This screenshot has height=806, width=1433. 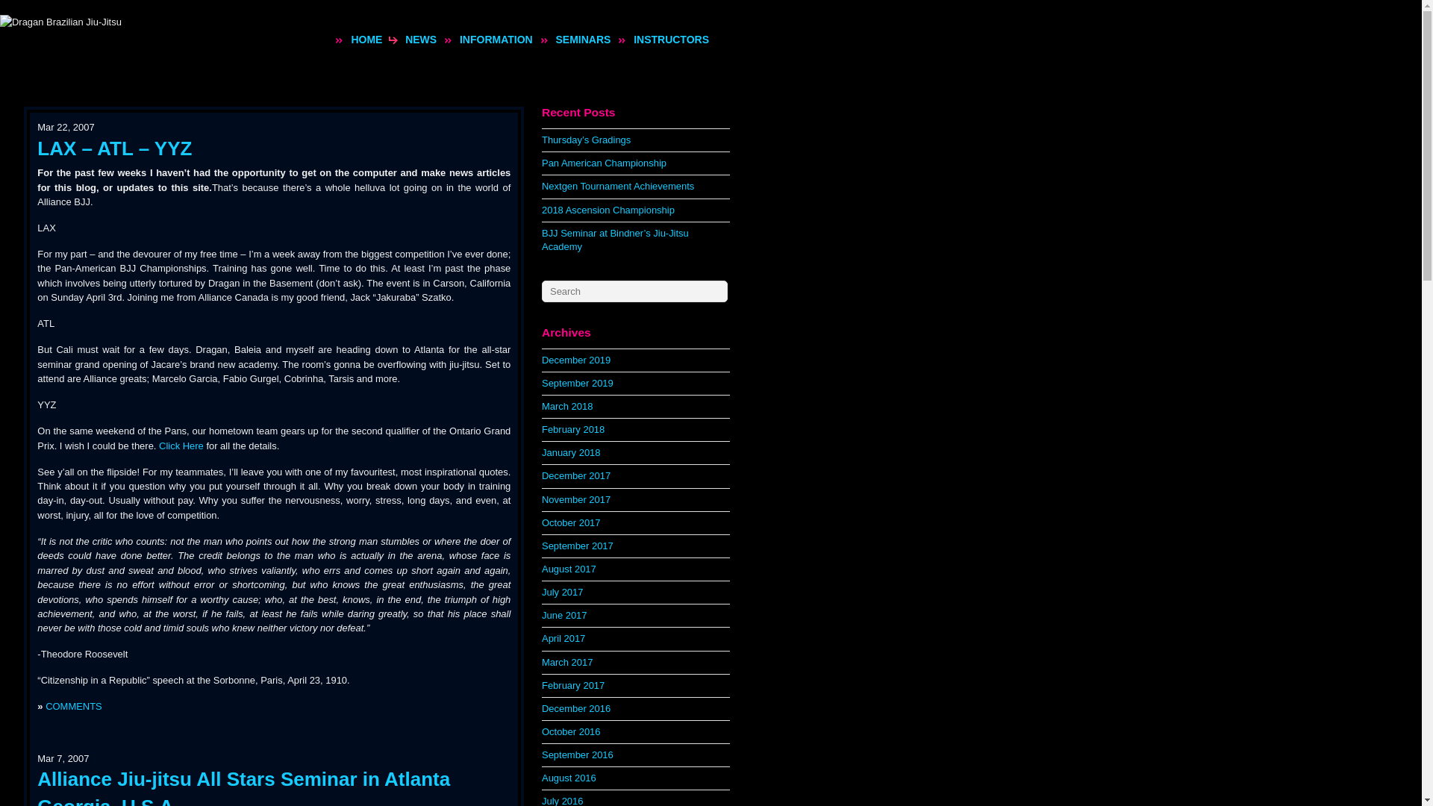 What do you see at coordinates (339, 40) in the screenshot?
I see `Menu Dingbat` at bounding box center [339, 40].